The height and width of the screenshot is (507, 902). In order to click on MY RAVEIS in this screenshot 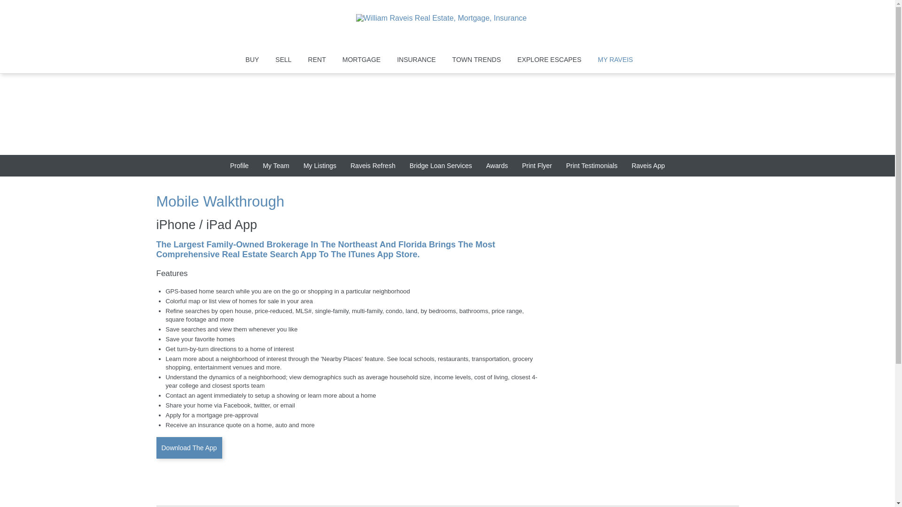, I will do `click(615, 60)`.